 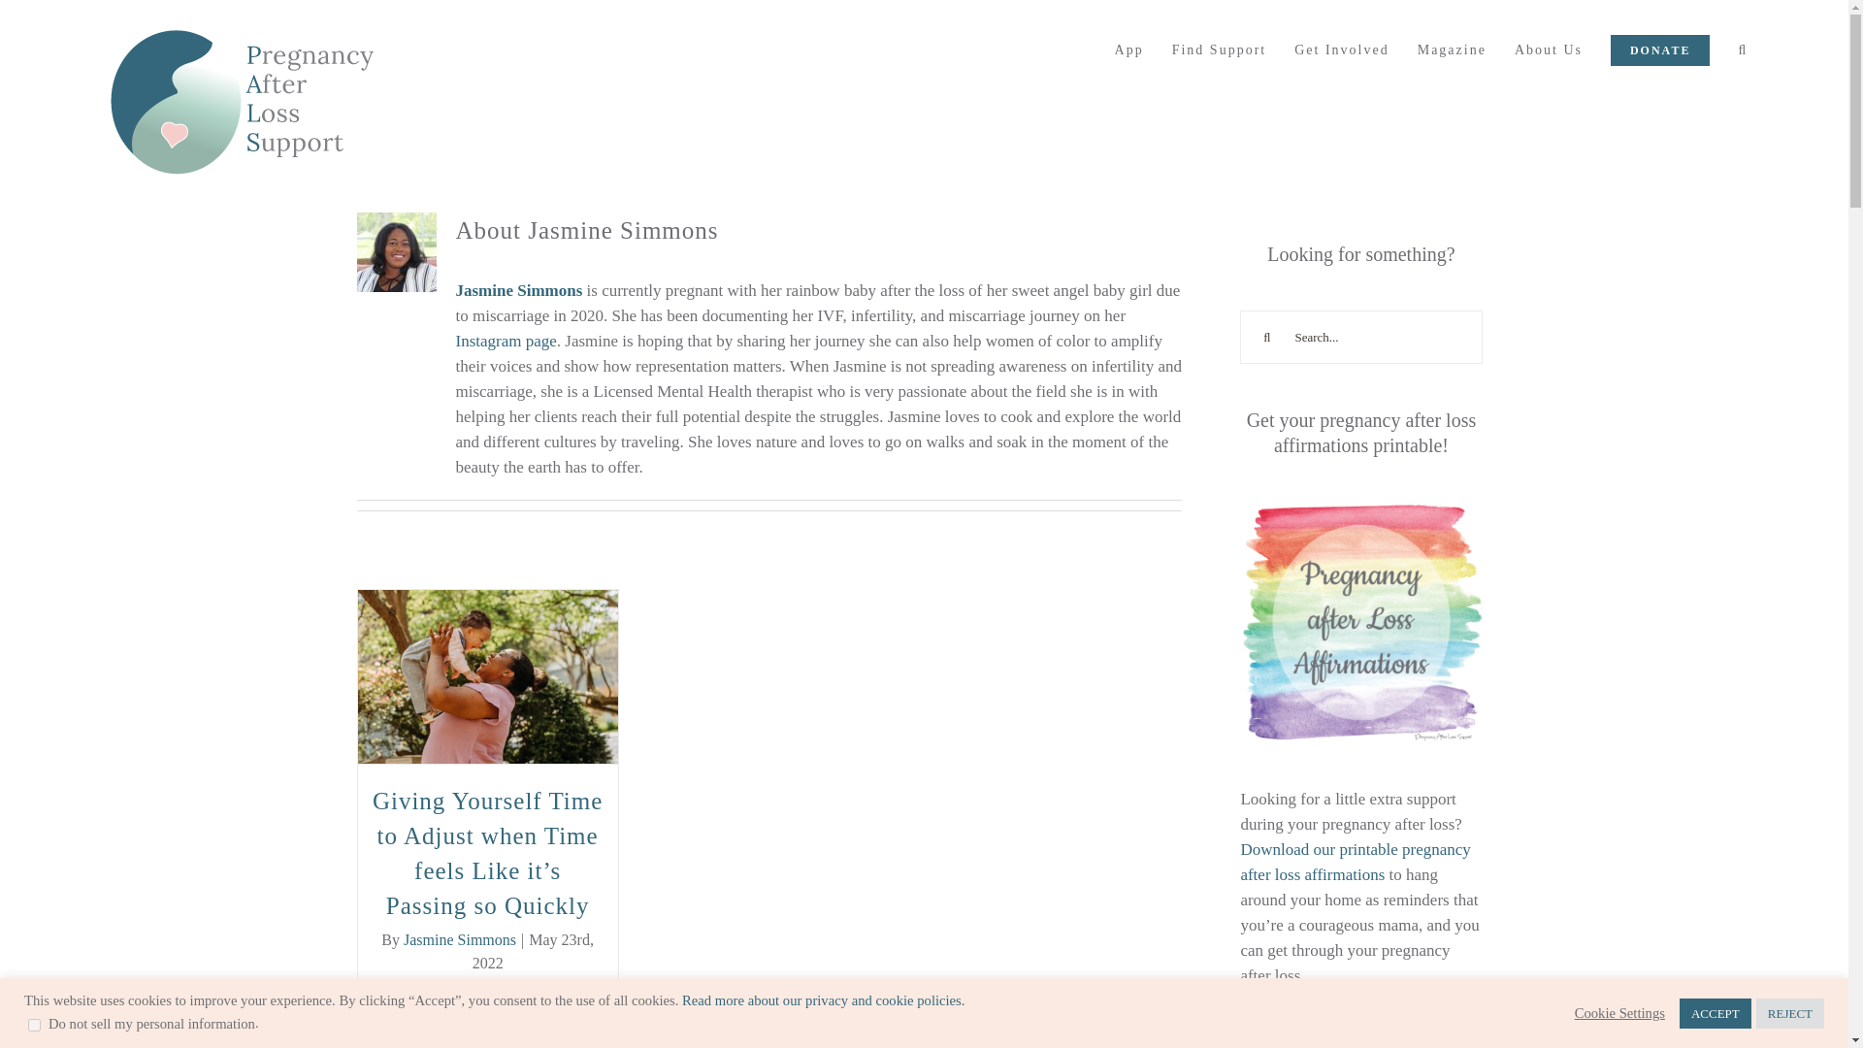 What do you see at coordinates (1341, 49) in the screenshot?
I see `Get Involved` at bounding box center [1341, 49].